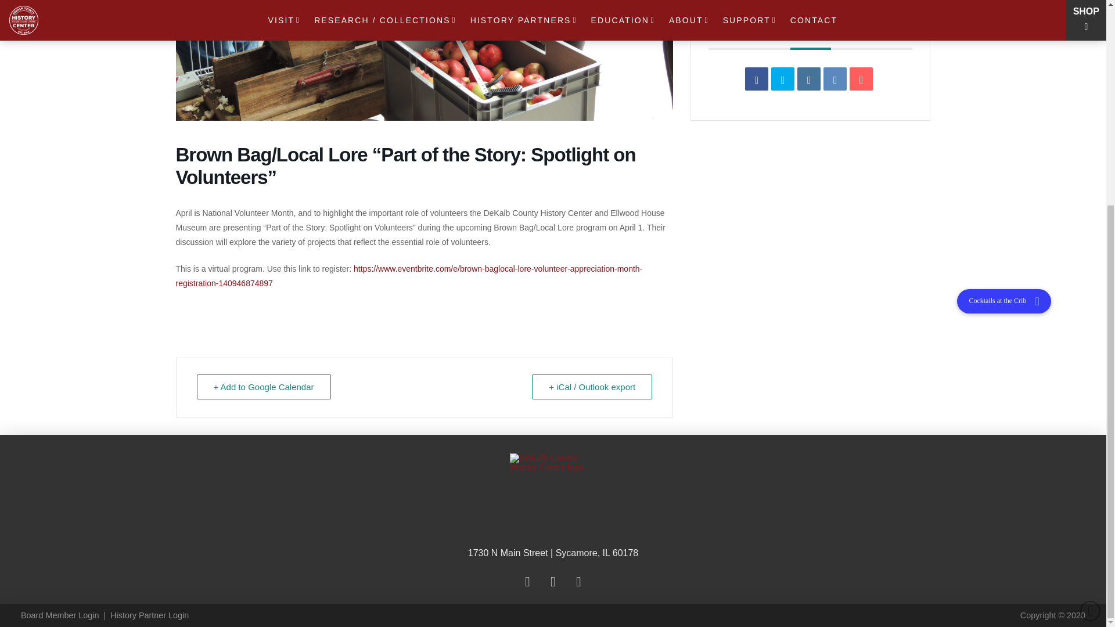 This screenshot has height=627, width=1115. I want to click on Share on Facebook, so click(756, 78).